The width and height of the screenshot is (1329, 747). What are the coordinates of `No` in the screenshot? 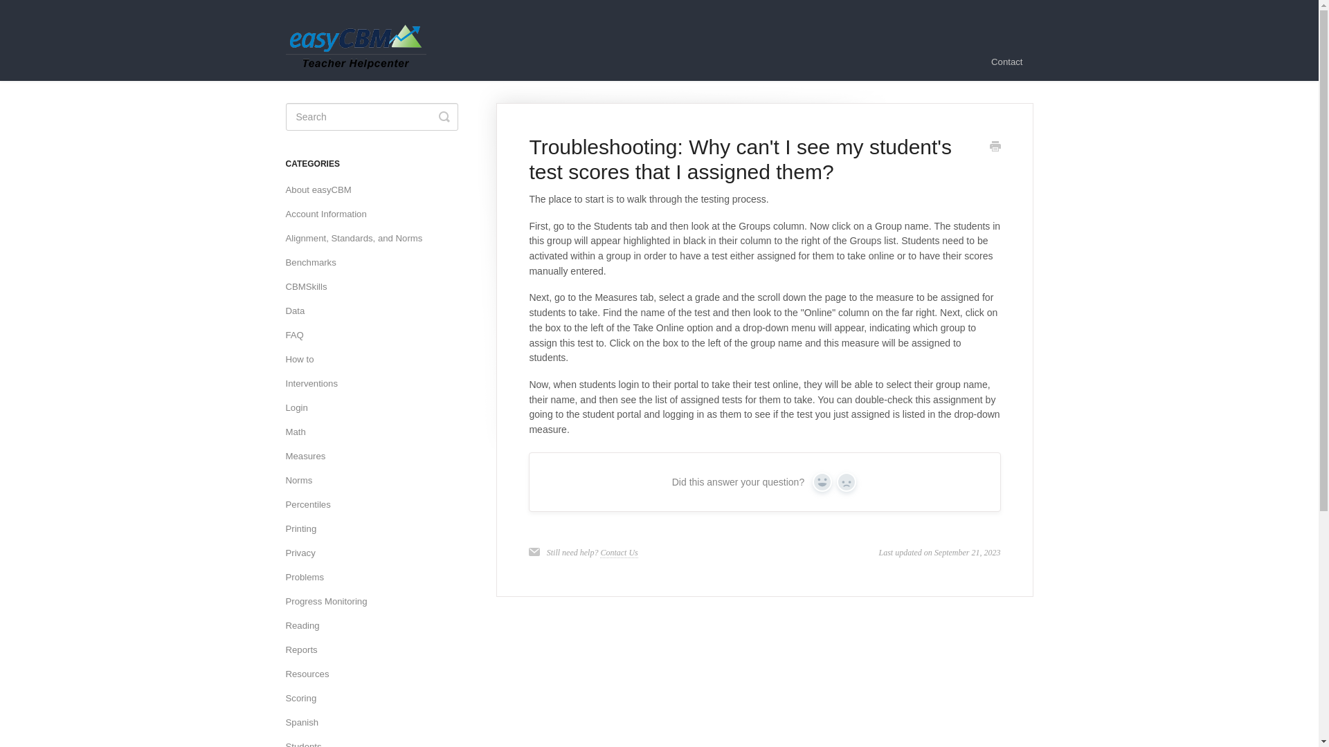 It's located at (846, 481).